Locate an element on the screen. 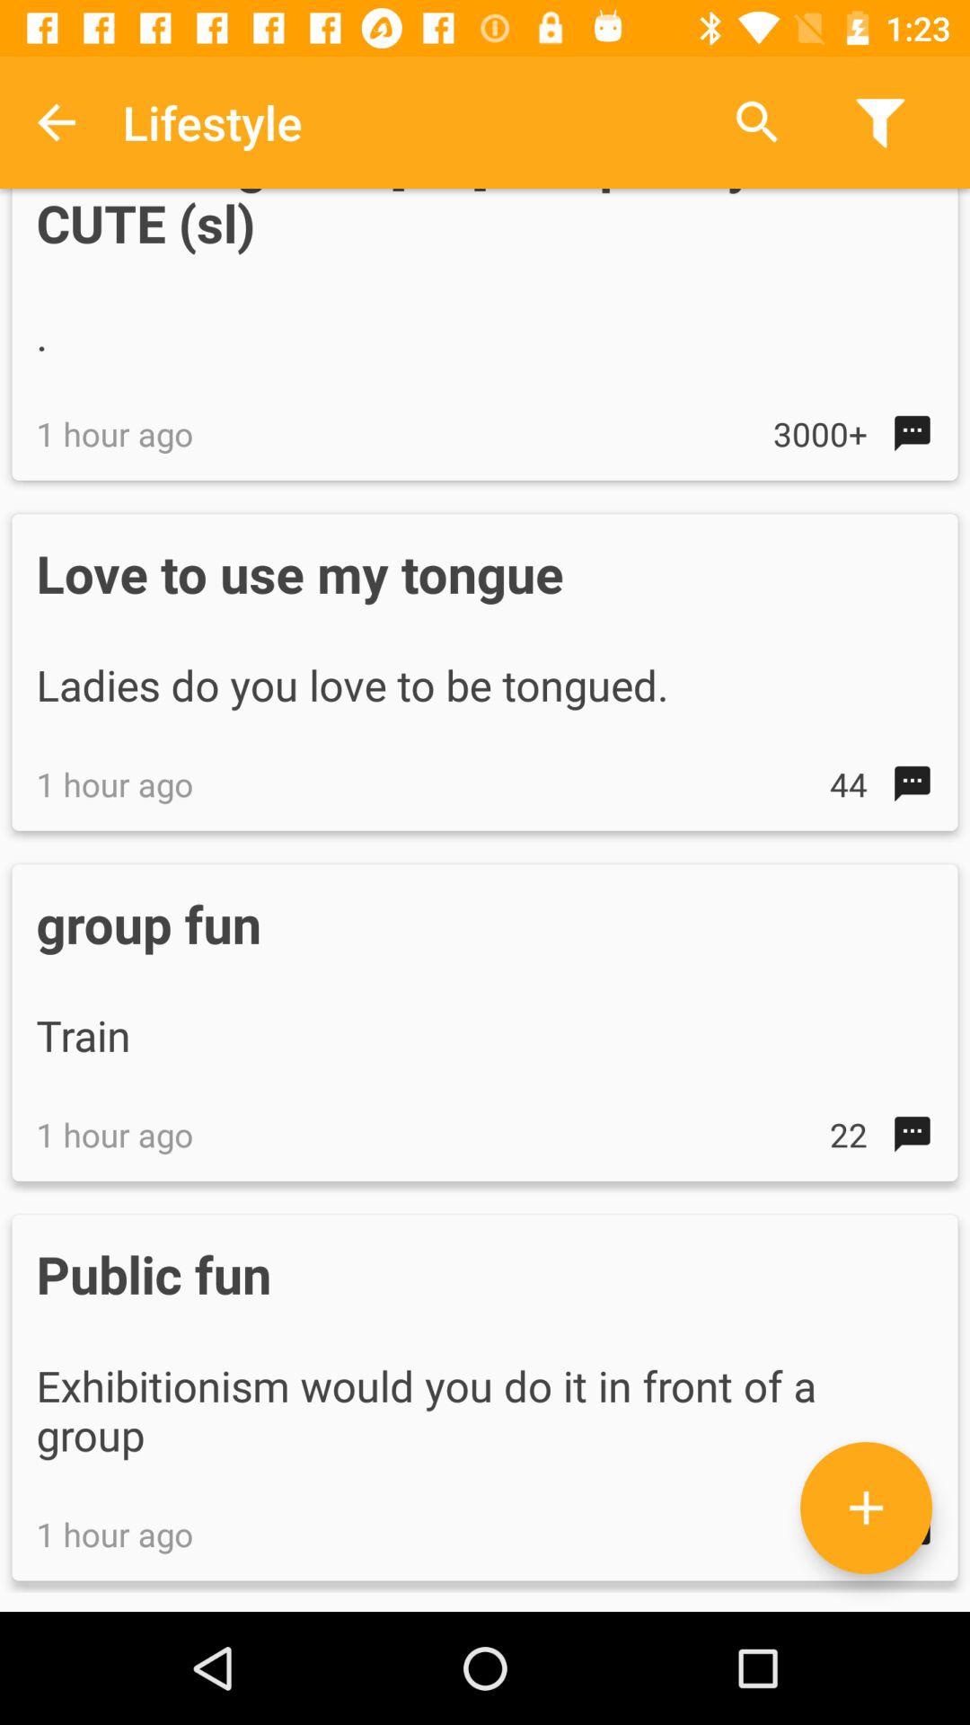  read comments is located at coordinates (866, 1508).